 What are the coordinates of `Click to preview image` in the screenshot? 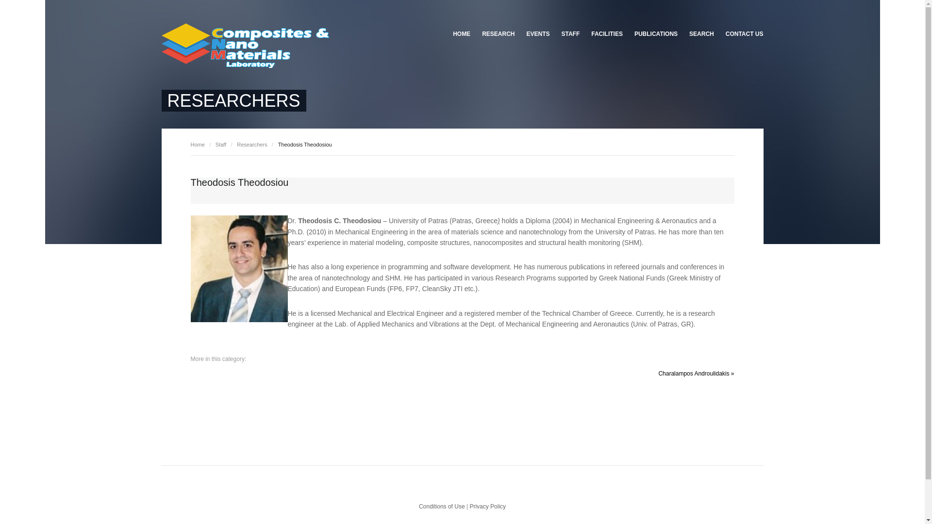 It's located at (238, 269).